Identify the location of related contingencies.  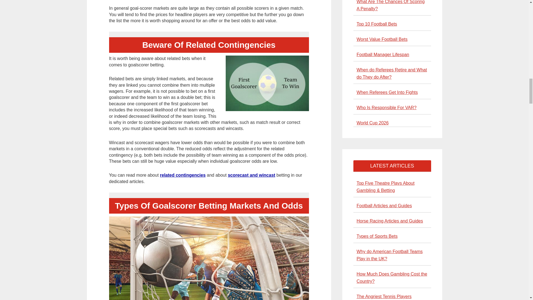
(183, 175).